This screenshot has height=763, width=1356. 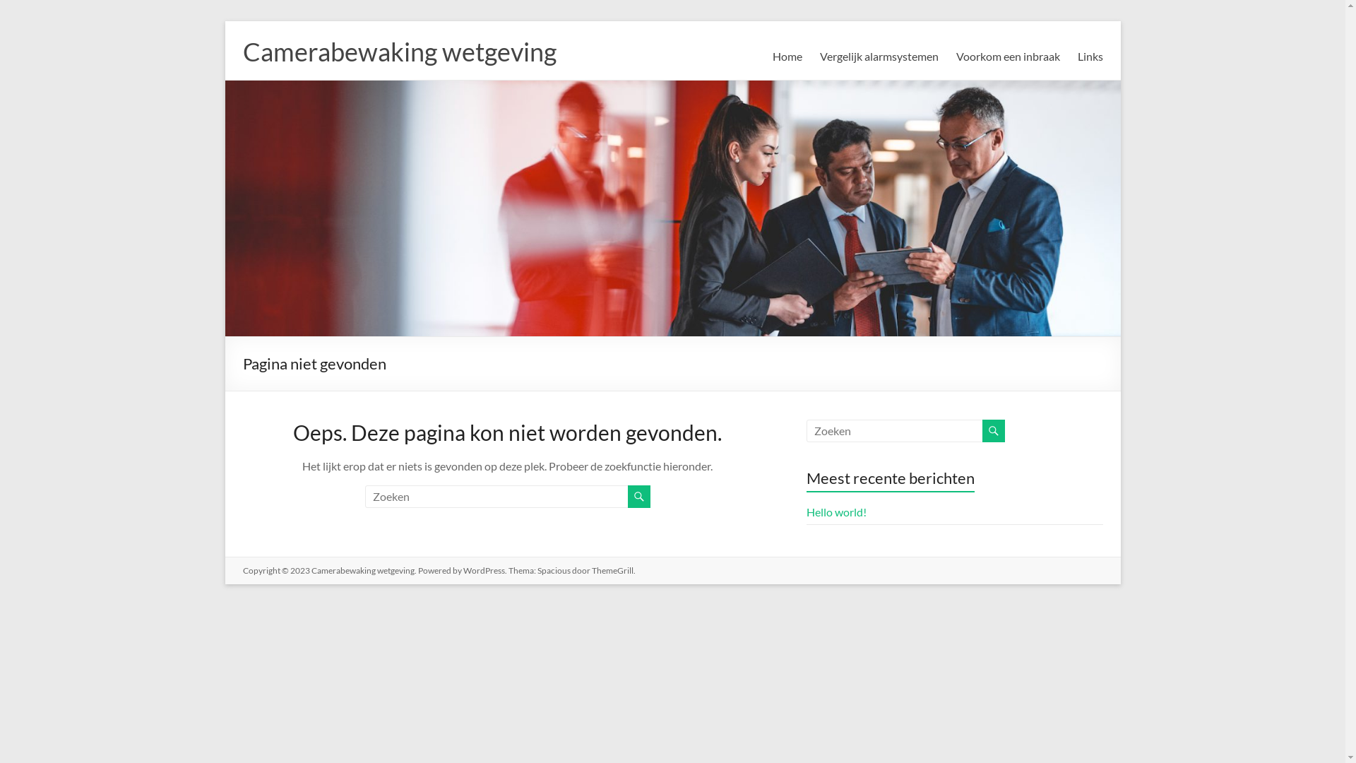 I want to click on Voorkom een inbraak, so click(x=1009, y=57).